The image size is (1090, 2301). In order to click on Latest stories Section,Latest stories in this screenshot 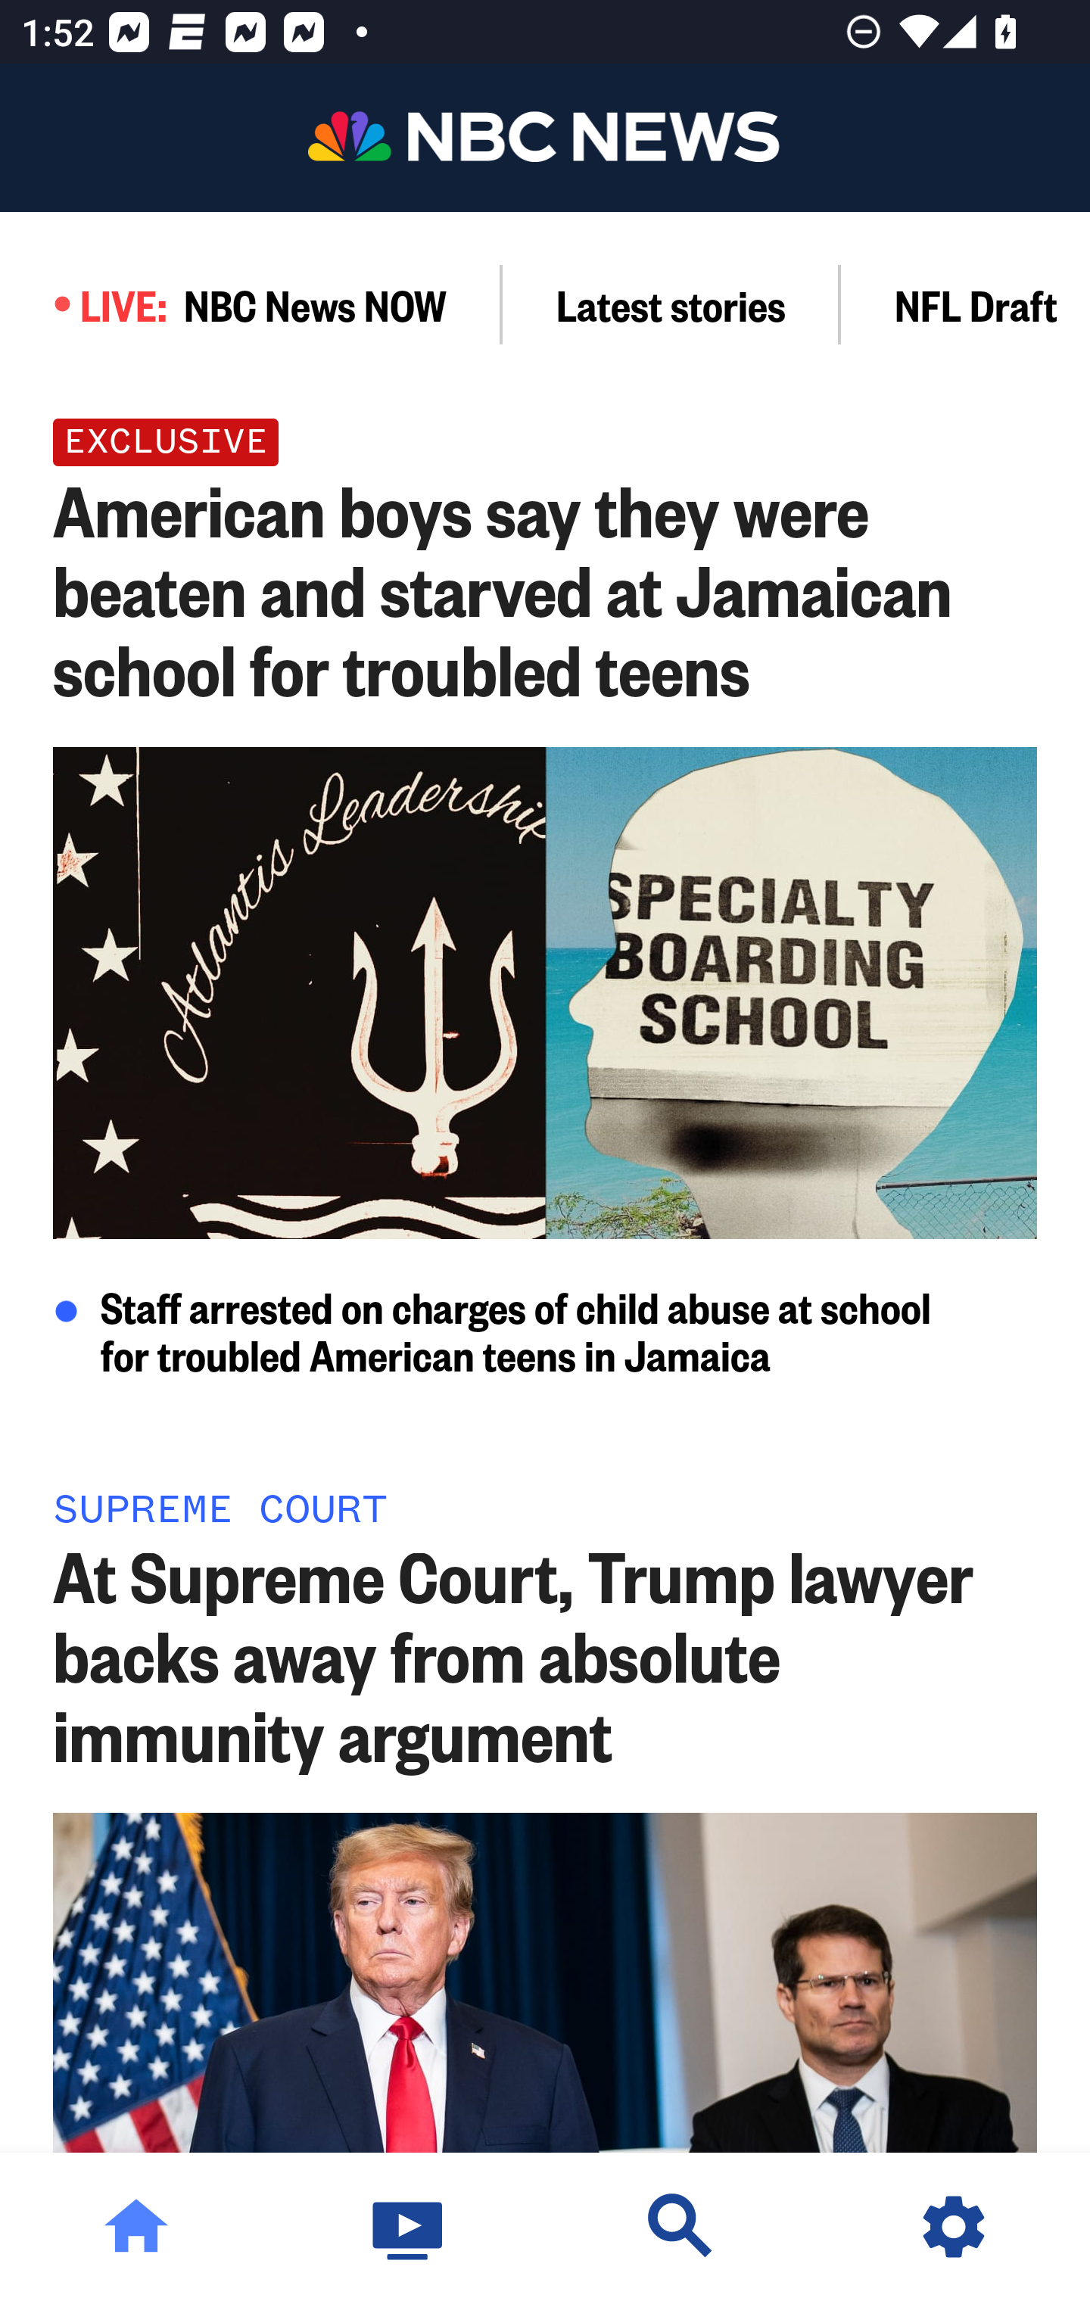, I will do `click(671, 304)`.